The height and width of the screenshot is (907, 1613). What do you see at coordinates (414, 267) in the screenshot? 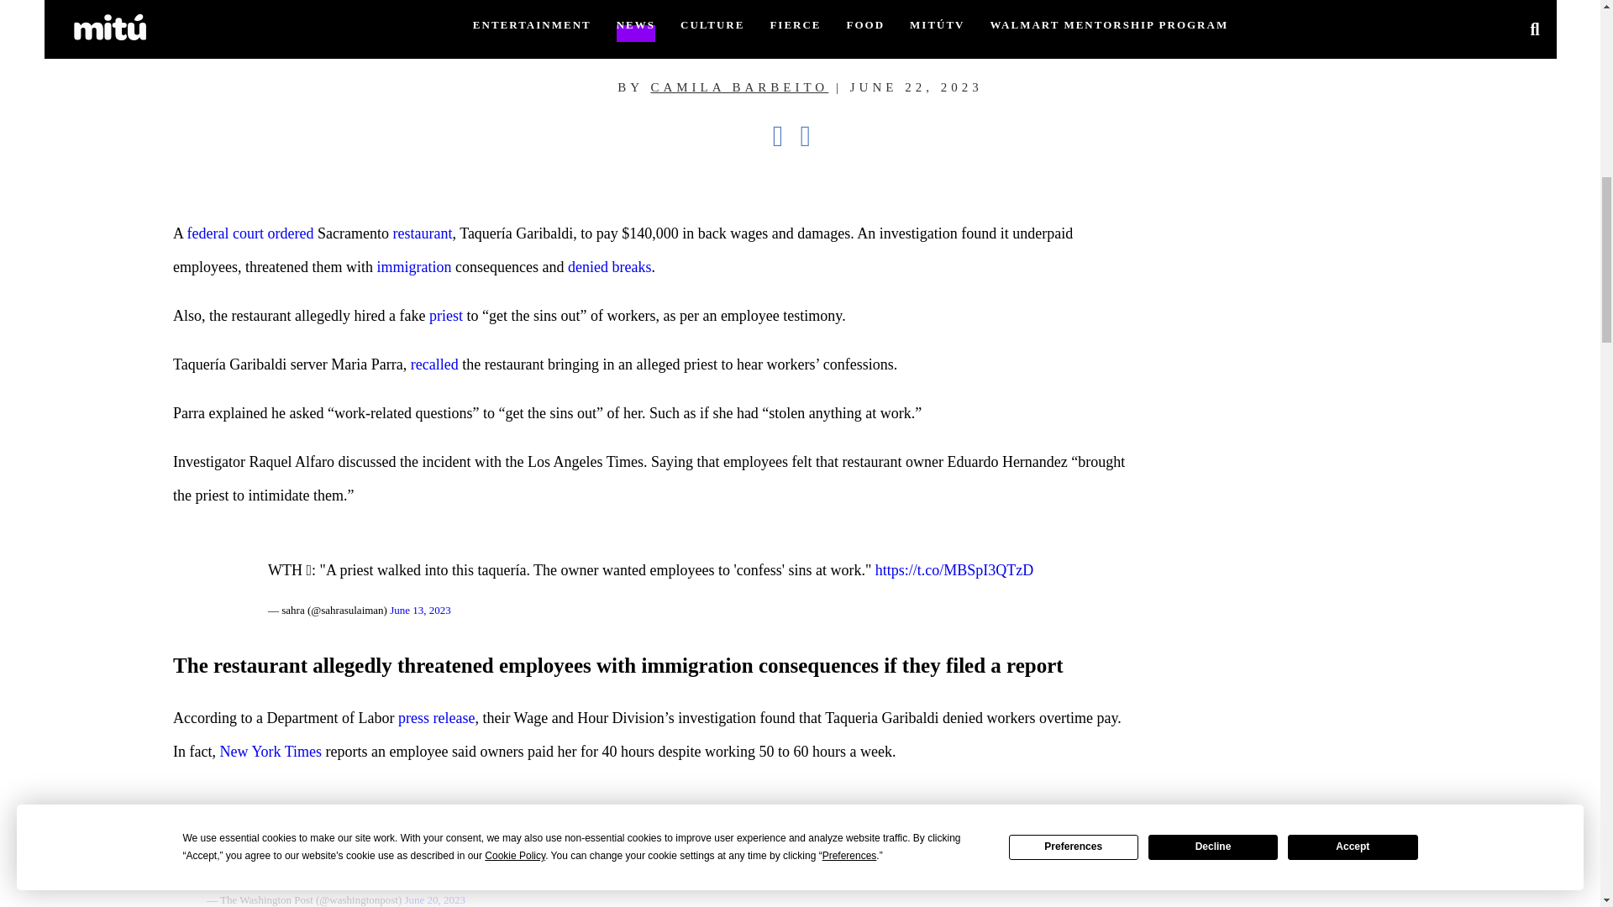
I see `immigration` at bounding box center [414, 267].